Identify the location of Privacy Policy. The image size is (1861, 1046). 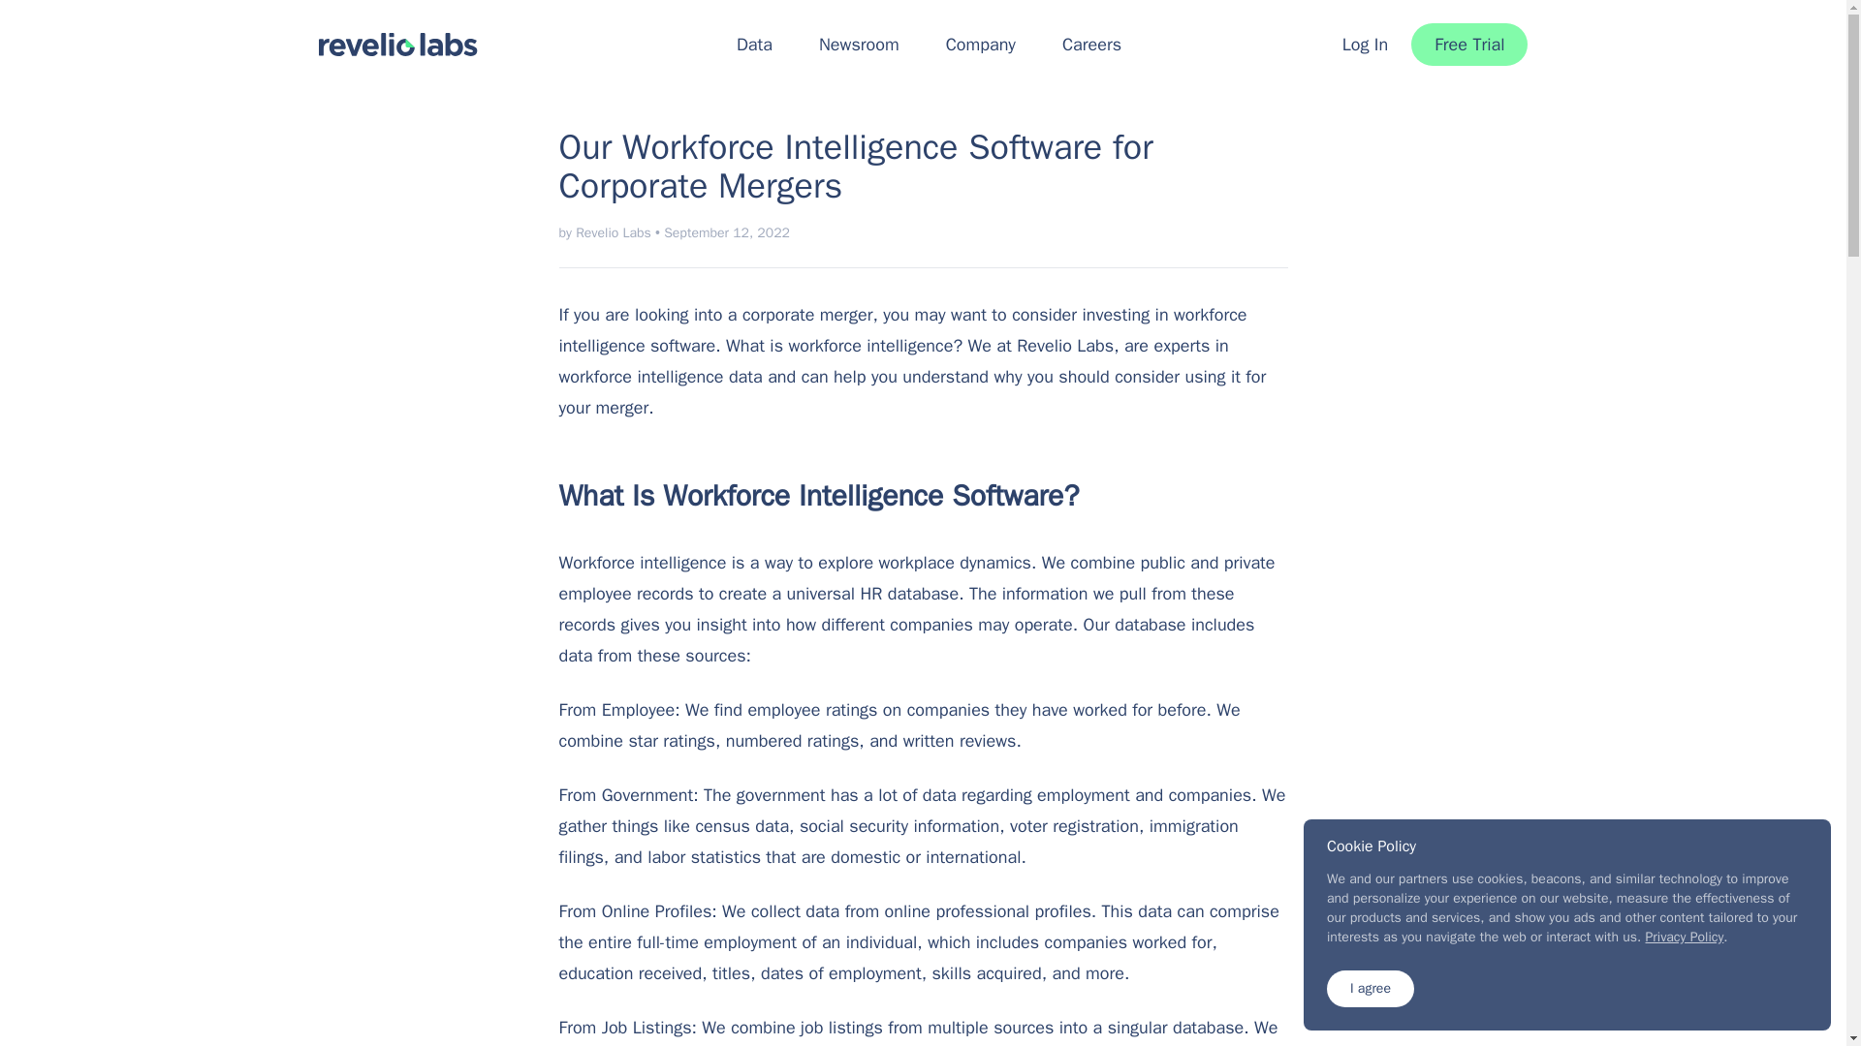
(1685, 938).